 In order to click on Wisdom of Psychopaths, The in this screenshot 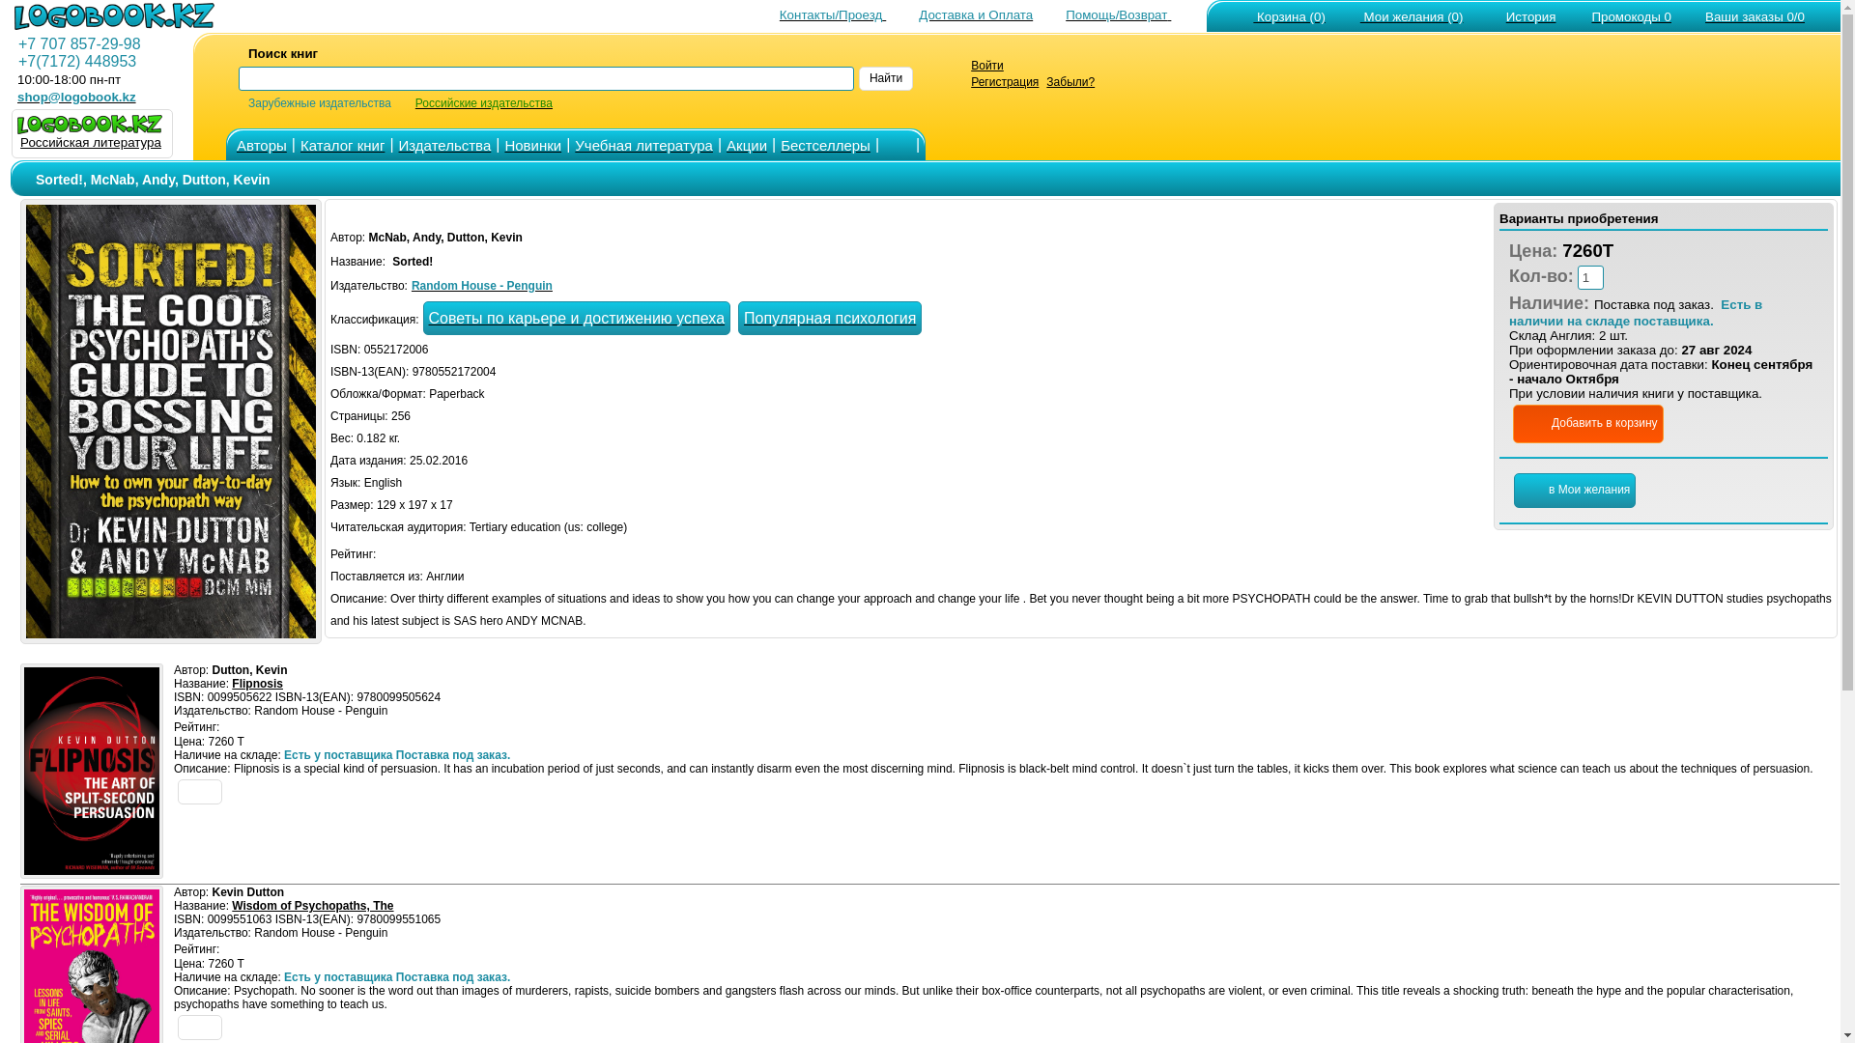, I will do `click(313, 906)`.